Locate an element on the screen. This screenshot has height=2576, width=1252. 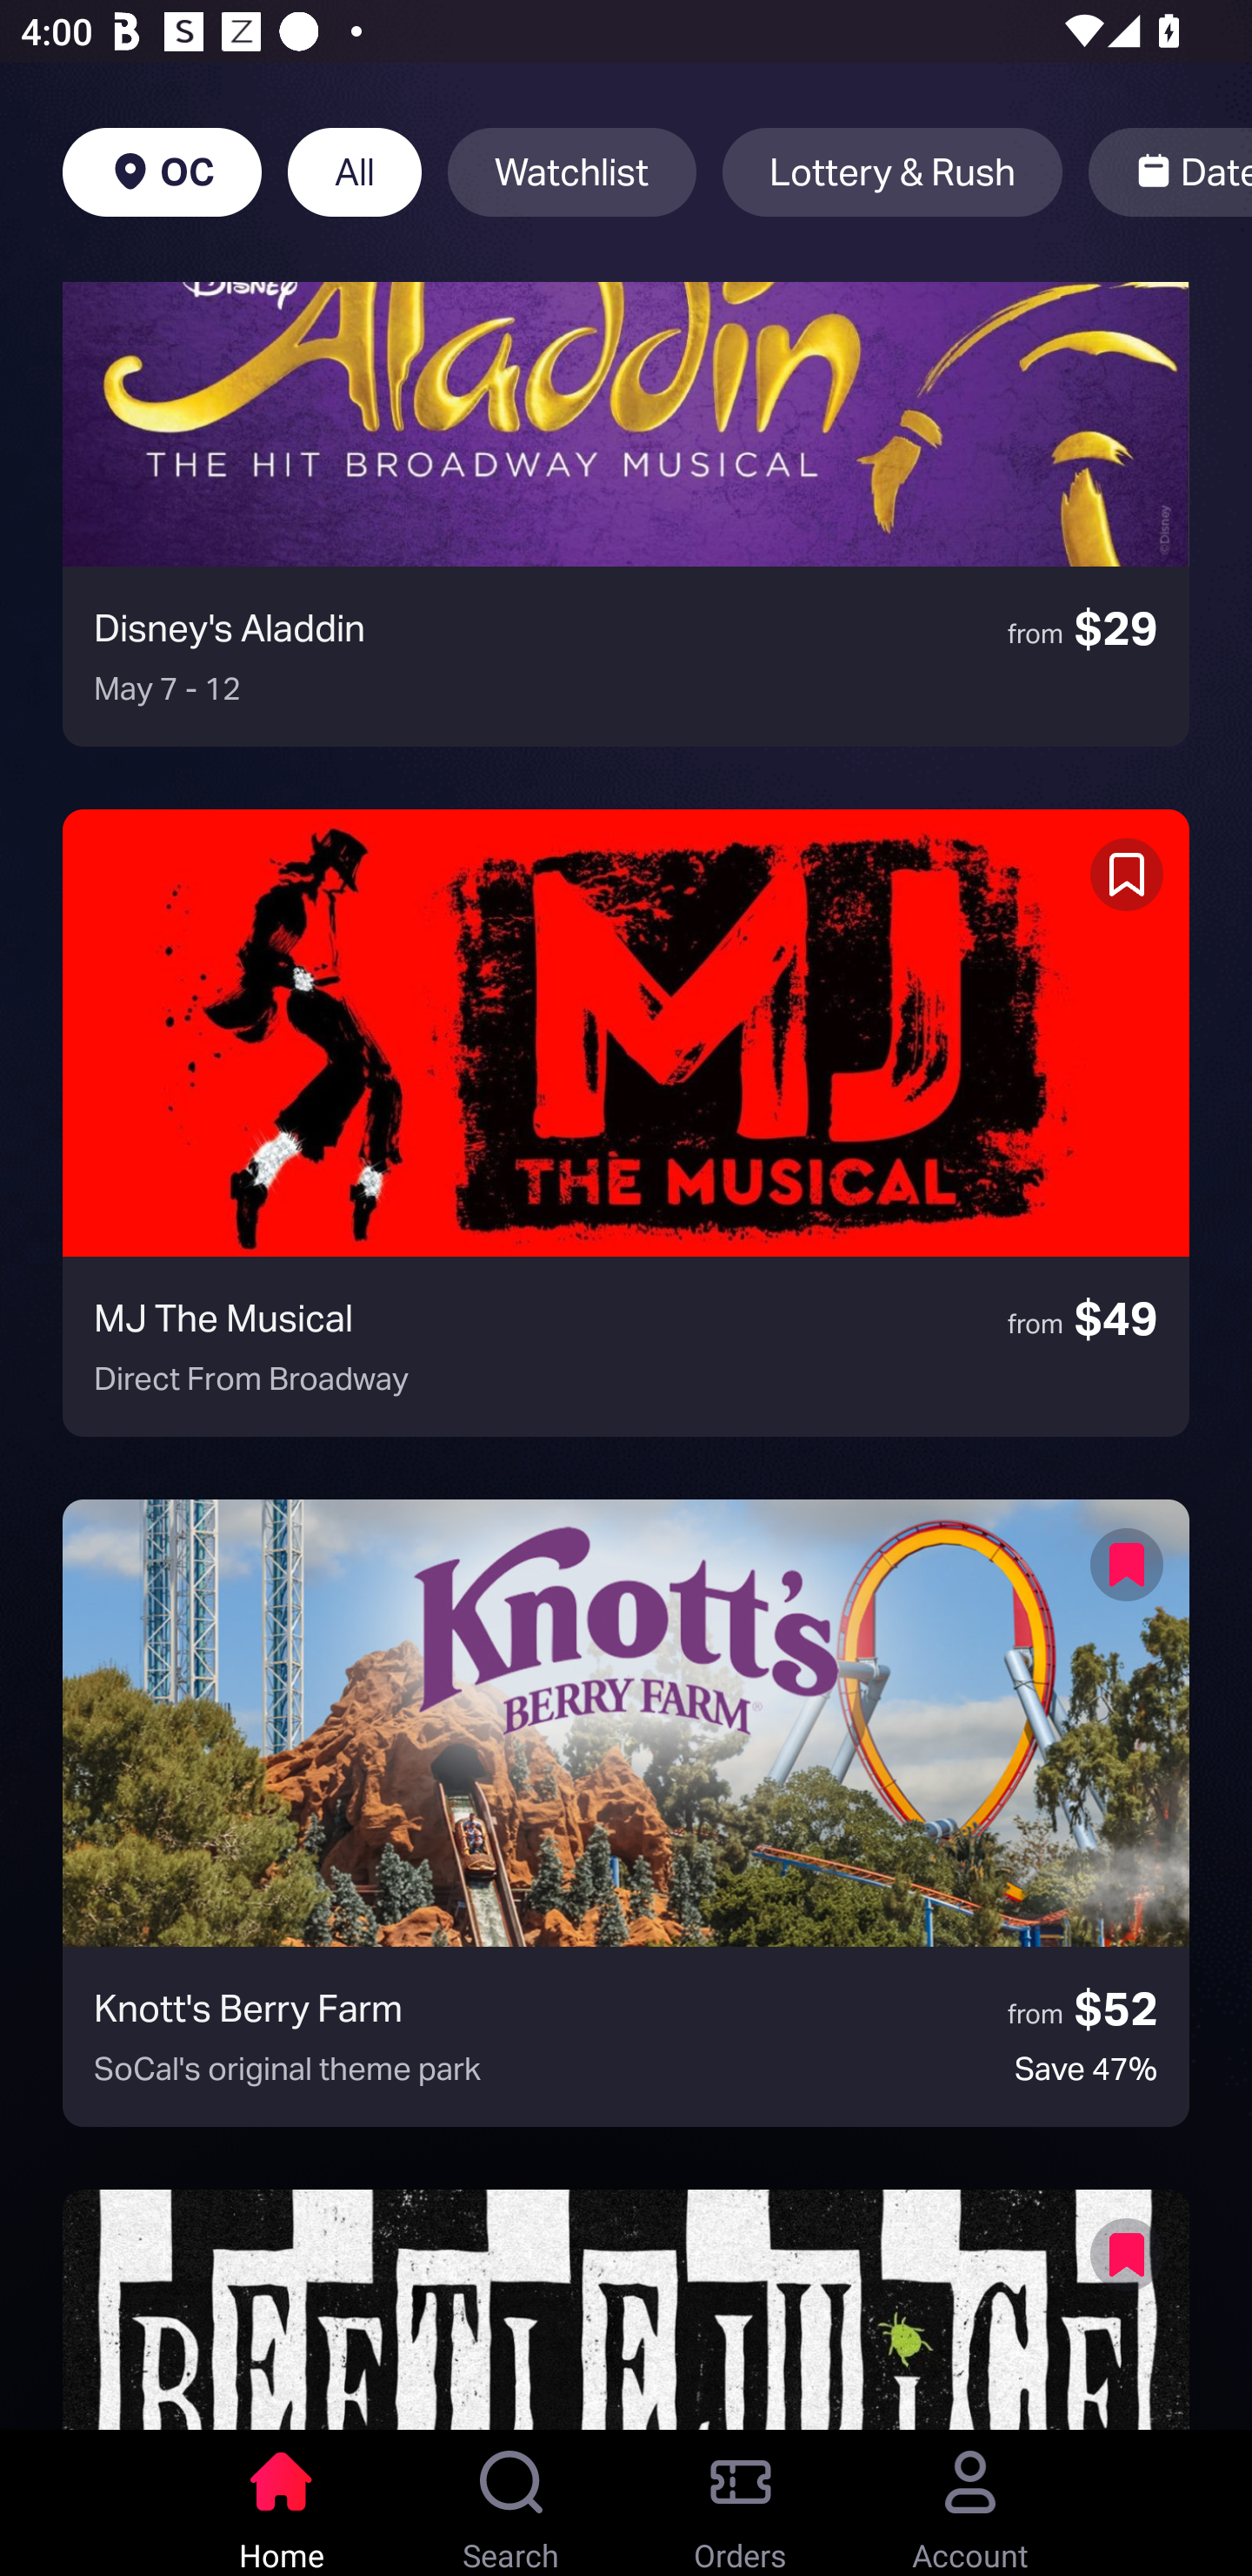
Orders is located at coordinates (741, 2503).